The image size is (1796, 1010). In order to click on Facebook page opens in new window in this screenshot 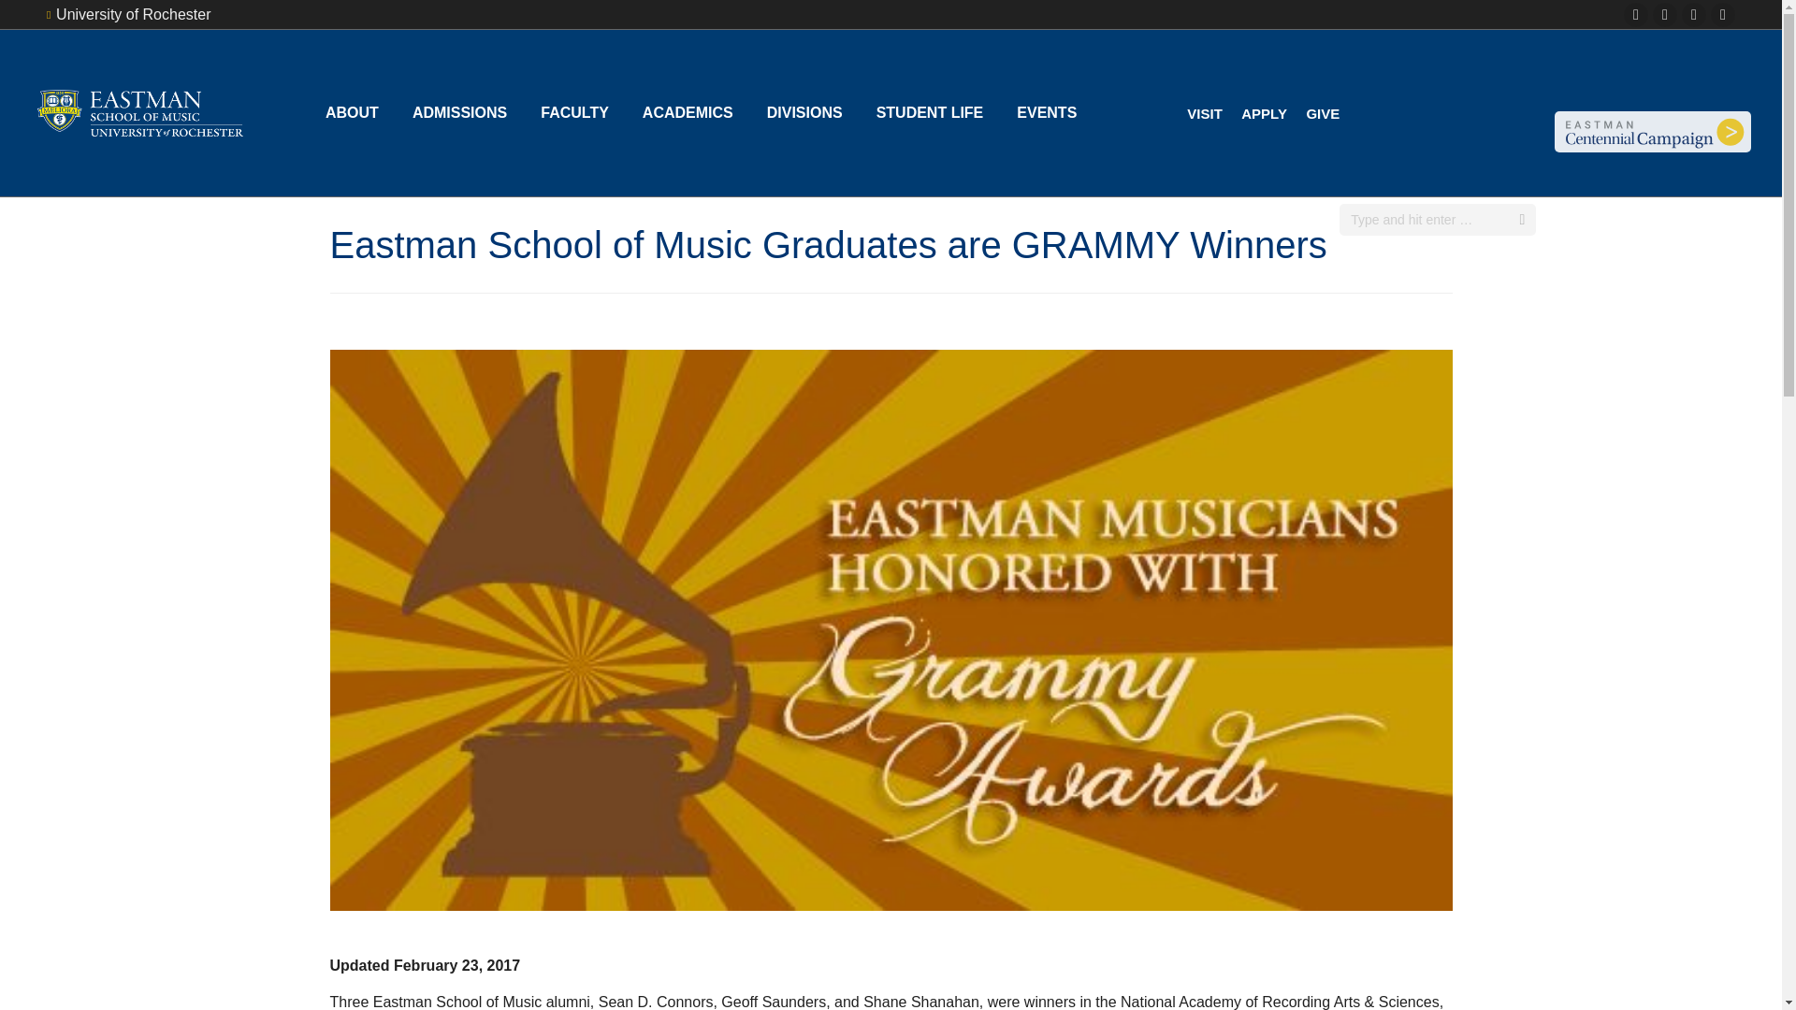, I will do `click(1635, 15)`.